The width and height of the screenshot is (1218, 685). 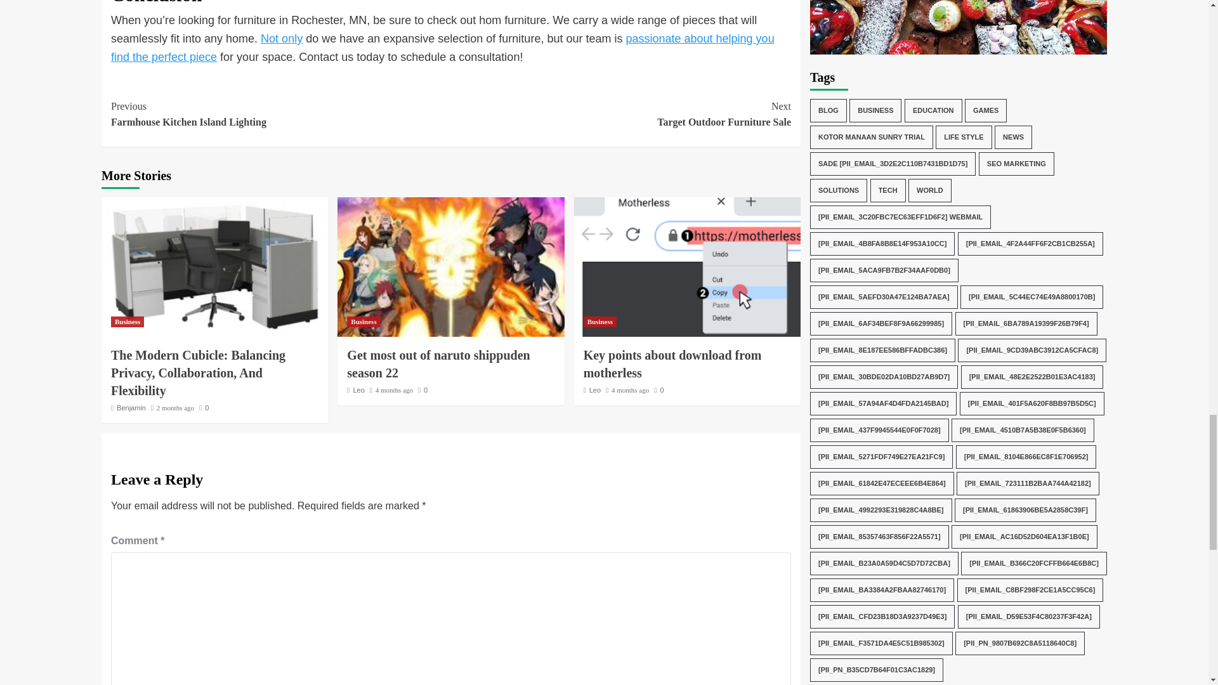 What do you see at coordinates (620, 114) in the screenshot?
I see `Business` at bounding box center [620, 114].